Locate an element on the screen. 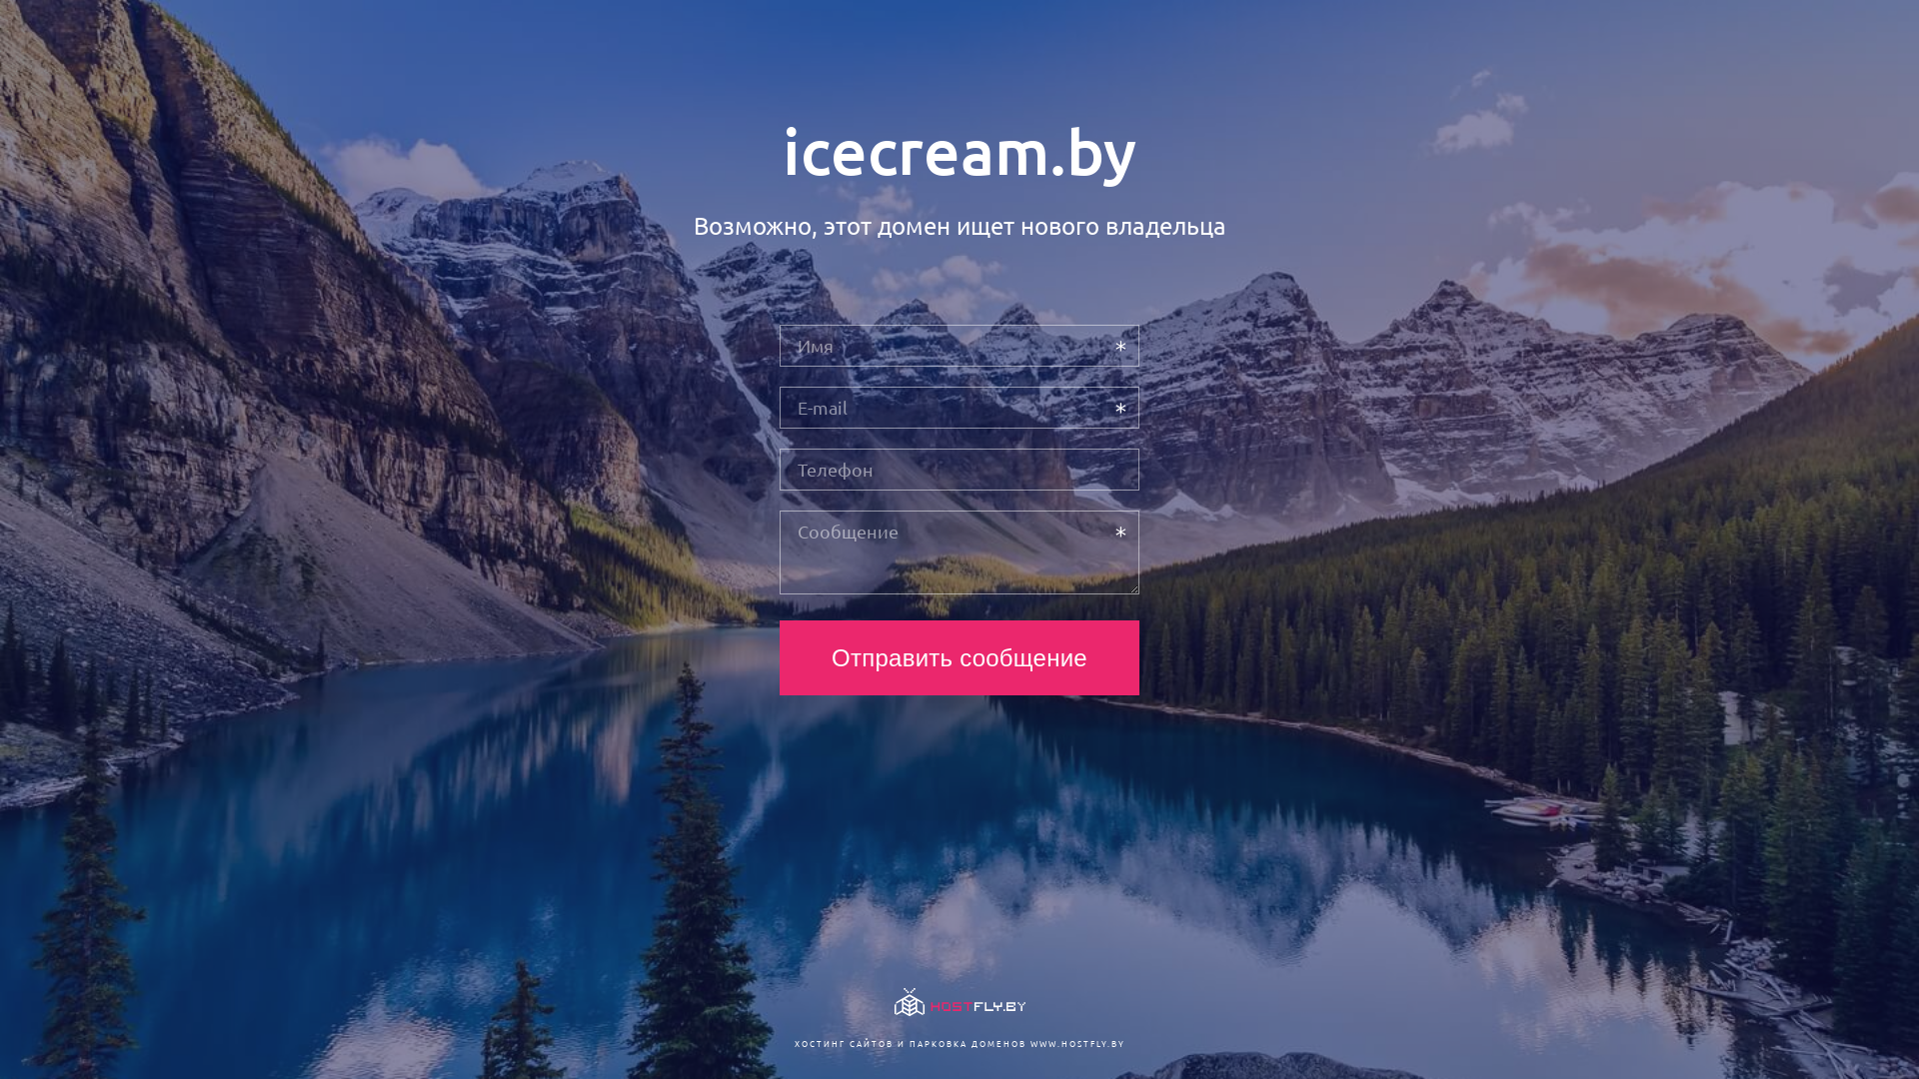 The image size is (1919, 1079). WWW.HOSTFLY.BY is located at coordinates (1077, 1043).